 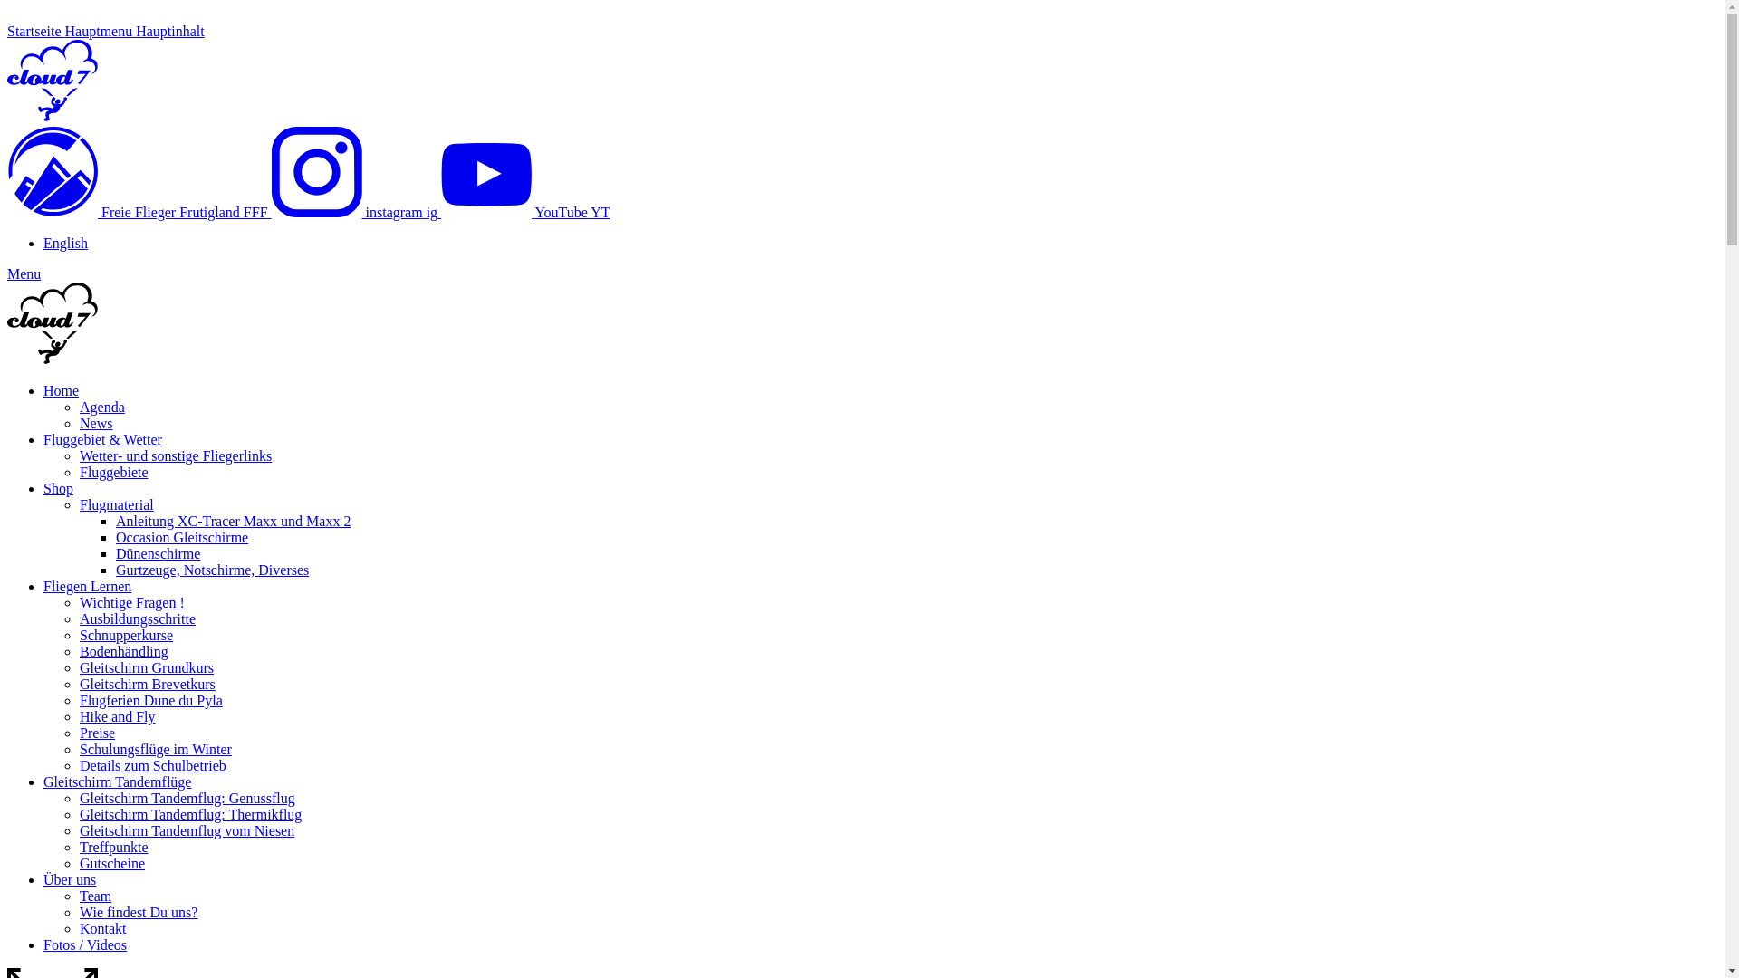 What do you see at coordinates (24, 273) in the screenshot?
I see `Menu` at bounding box center [24, 273].